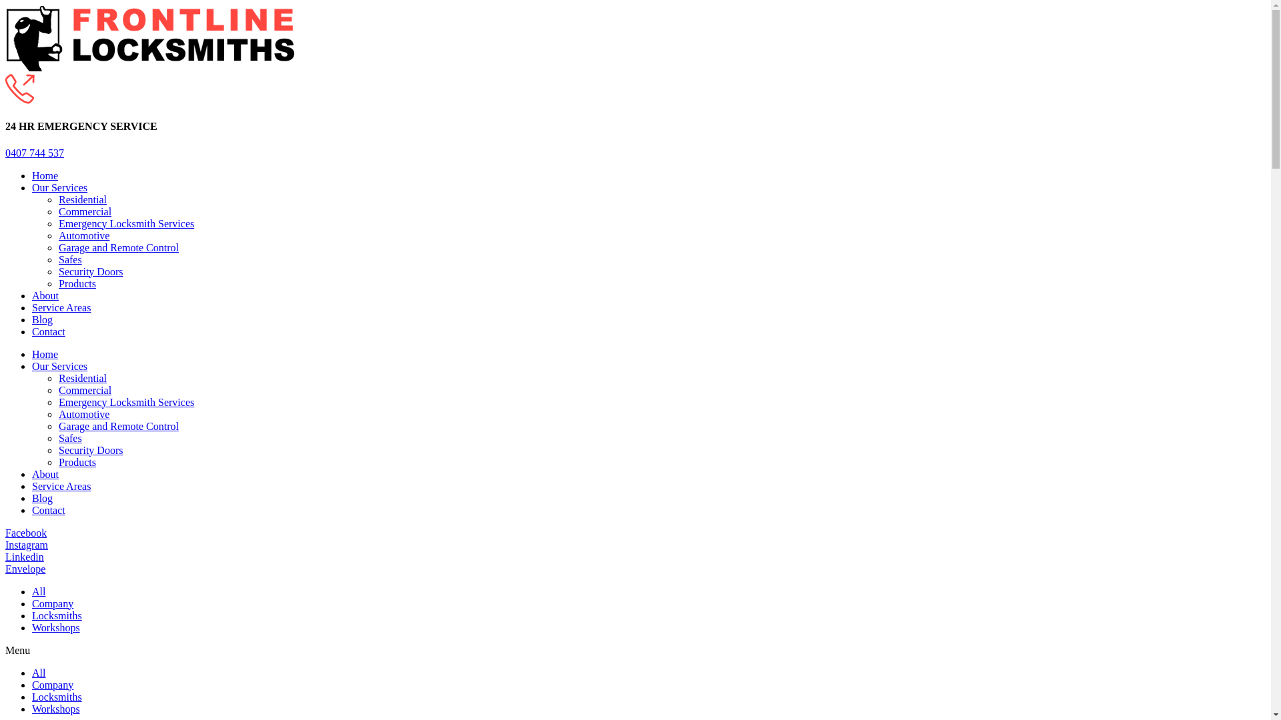  What do you see at coordinates (45, 176) in the screenshot?
I see `Home` at bounding box center [45, 176].